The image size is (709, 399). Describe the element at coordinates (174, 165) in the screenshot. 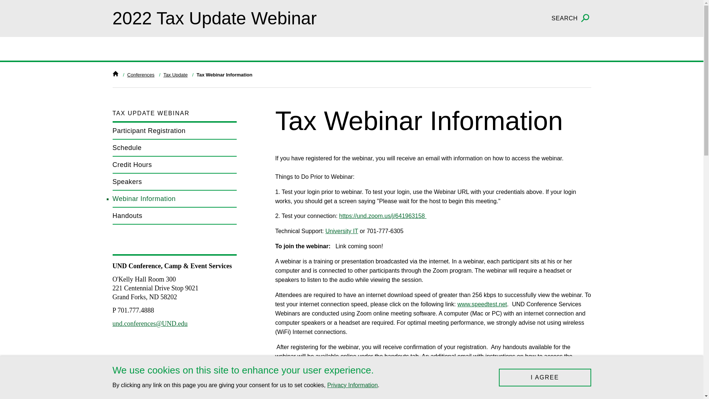

I see `Credit Hours` at that location.